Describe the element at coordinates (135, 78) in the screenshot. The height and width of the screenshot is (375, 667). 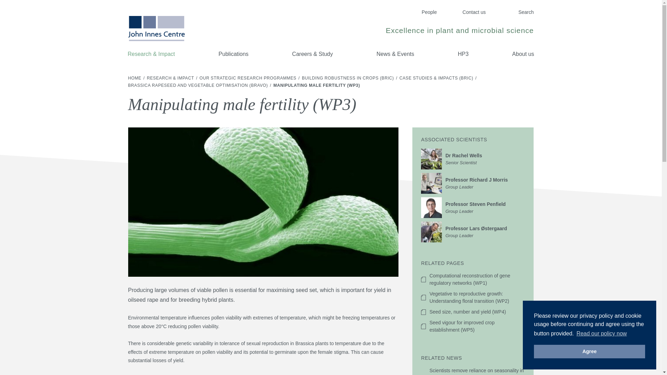
I see `Contact us` at that location.